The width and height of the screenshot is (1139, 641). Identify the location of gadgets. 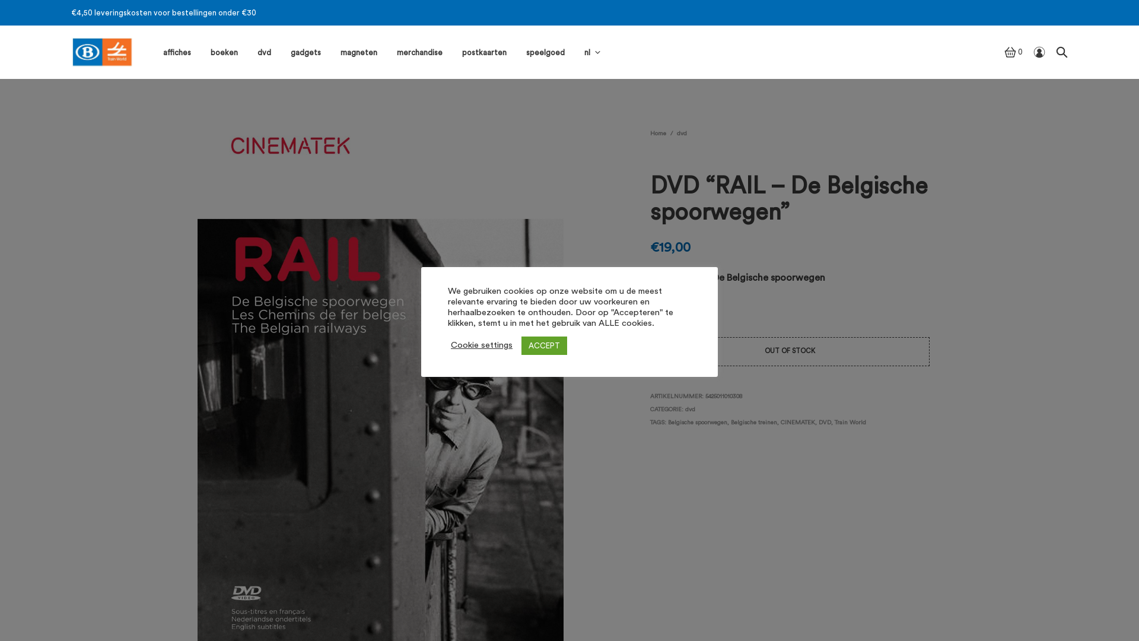
(306, 53).